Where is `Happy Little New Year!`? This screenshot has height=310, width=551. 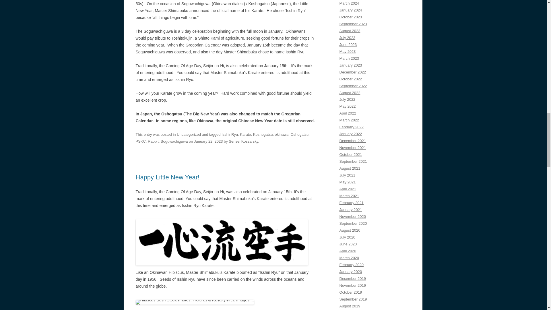 Happy Little New Year! is located at coordinates (168, 177).